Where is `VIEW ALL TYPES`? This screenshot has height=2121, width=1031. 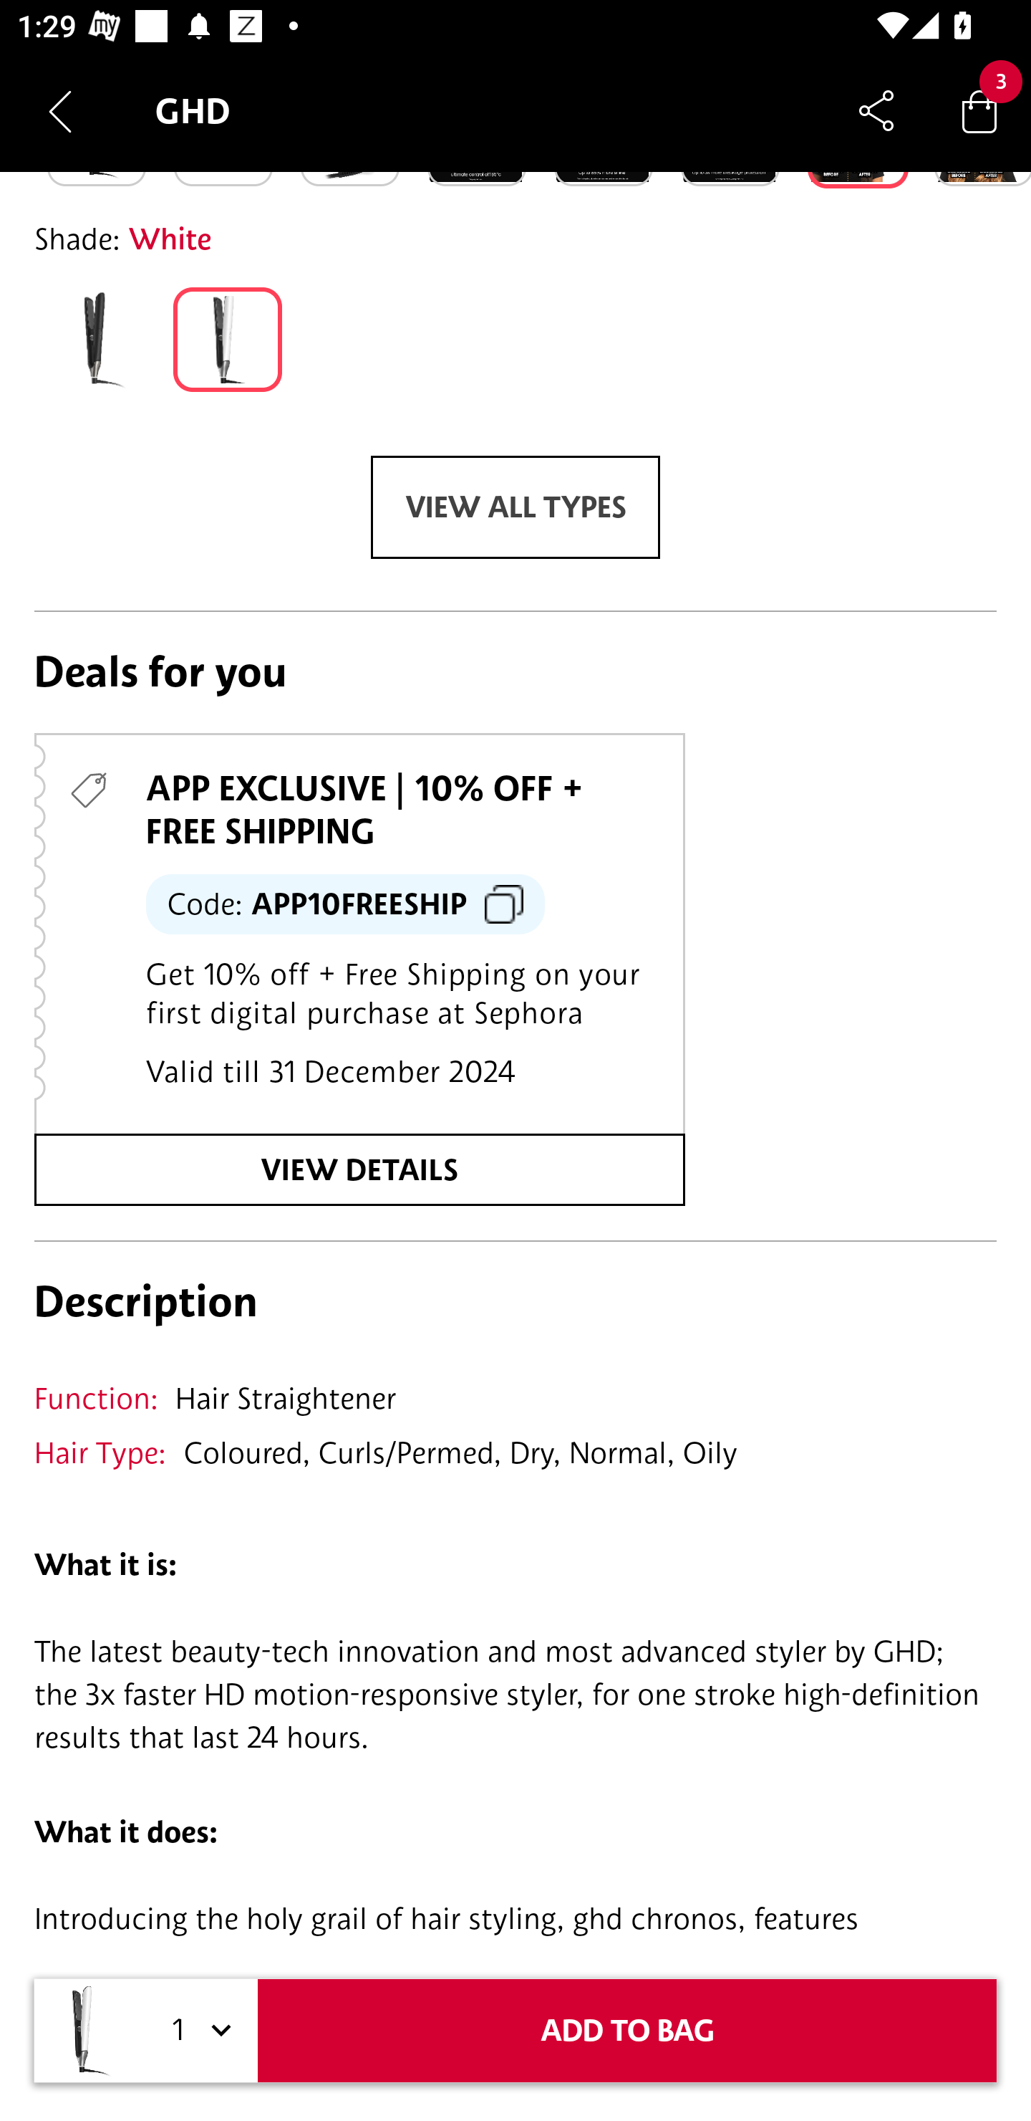
VIEW ALL TYPES is located at coordinates (515, 507).